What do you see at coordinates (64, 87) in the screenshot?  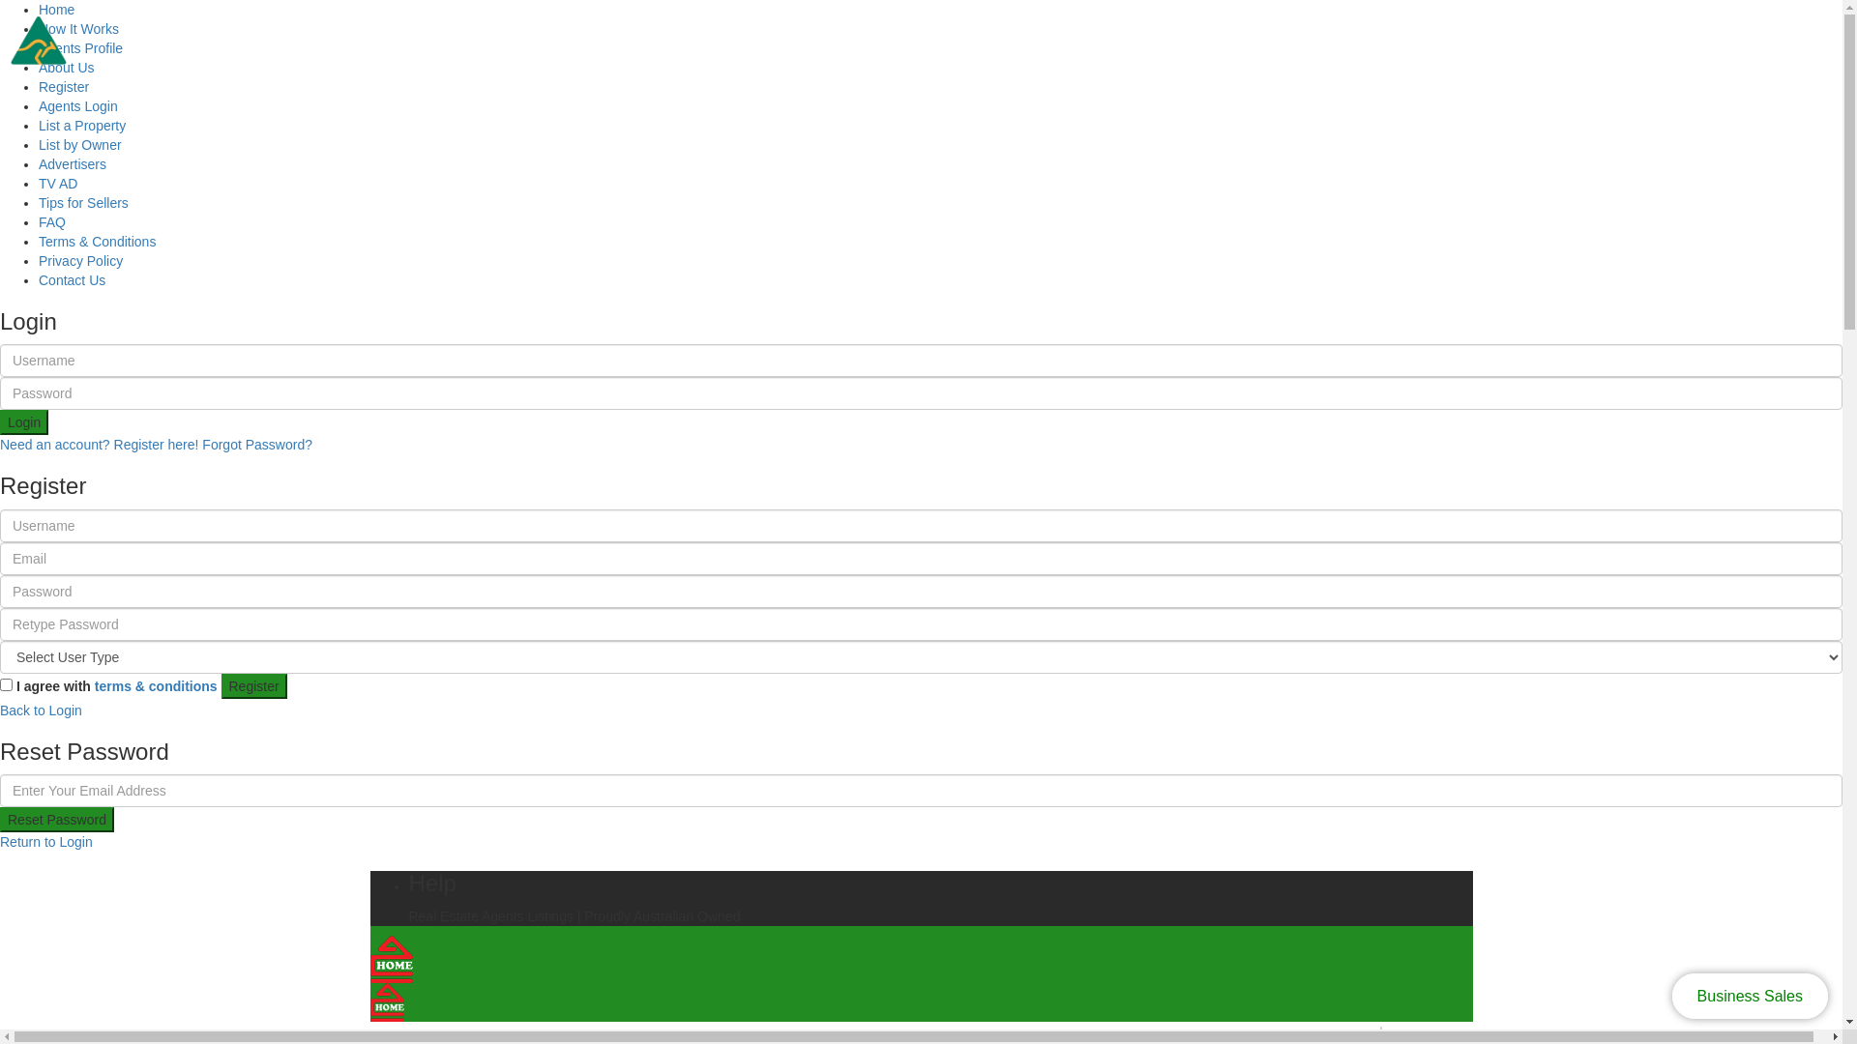 I see `Register` at bounding box center [64, 87].